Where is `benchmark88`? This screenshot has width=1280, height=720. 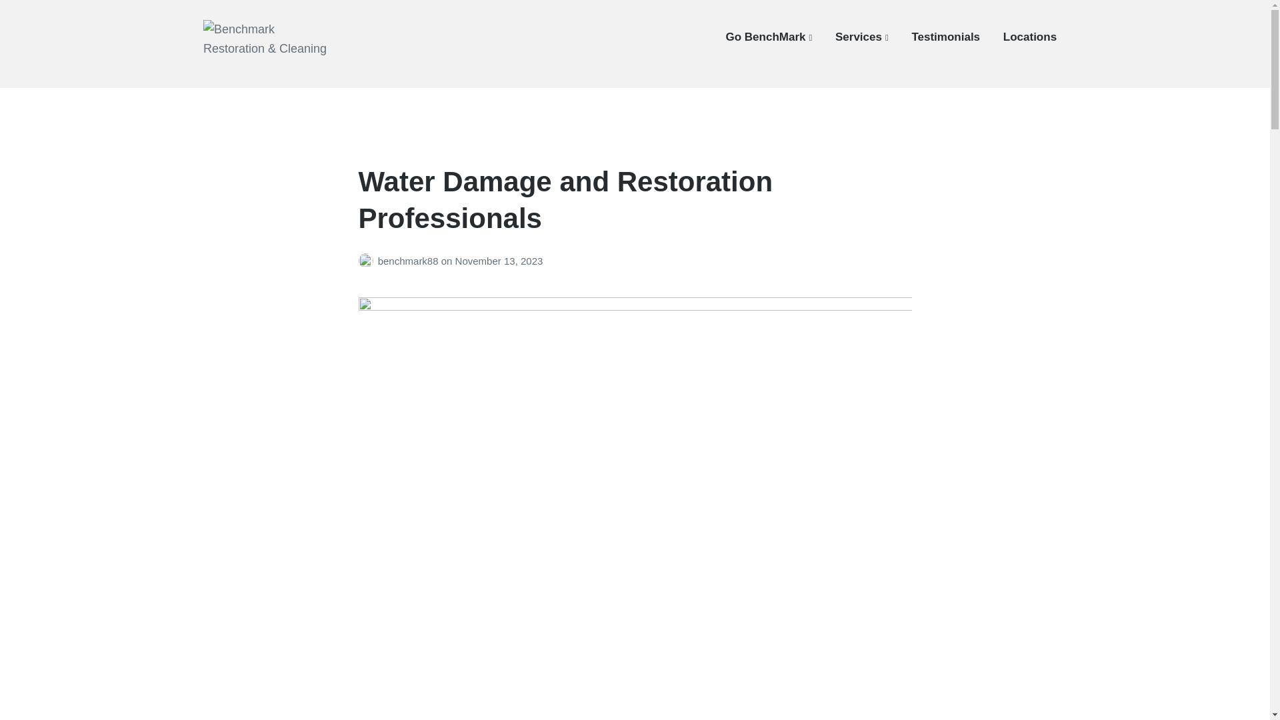 benchmark88 is located at coordinates (409, 261).